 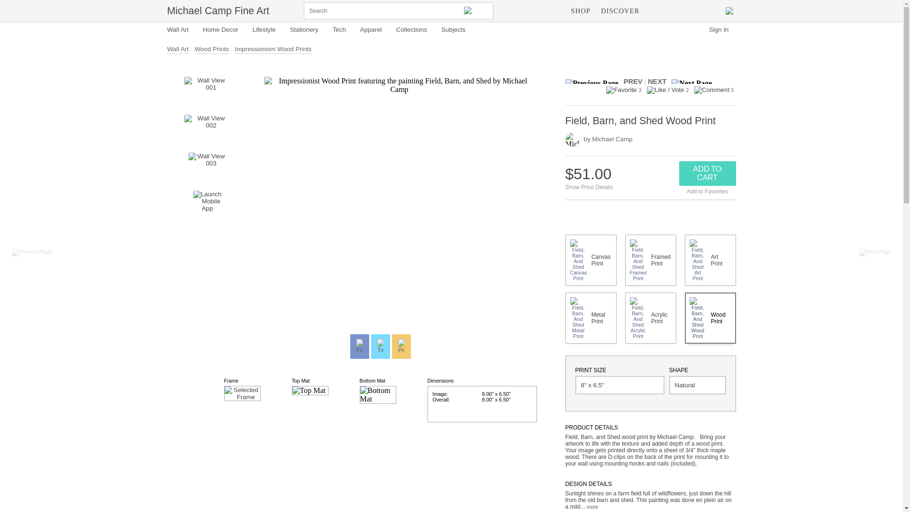 I want to click on DISCOVER, so click(x=620, y=10).